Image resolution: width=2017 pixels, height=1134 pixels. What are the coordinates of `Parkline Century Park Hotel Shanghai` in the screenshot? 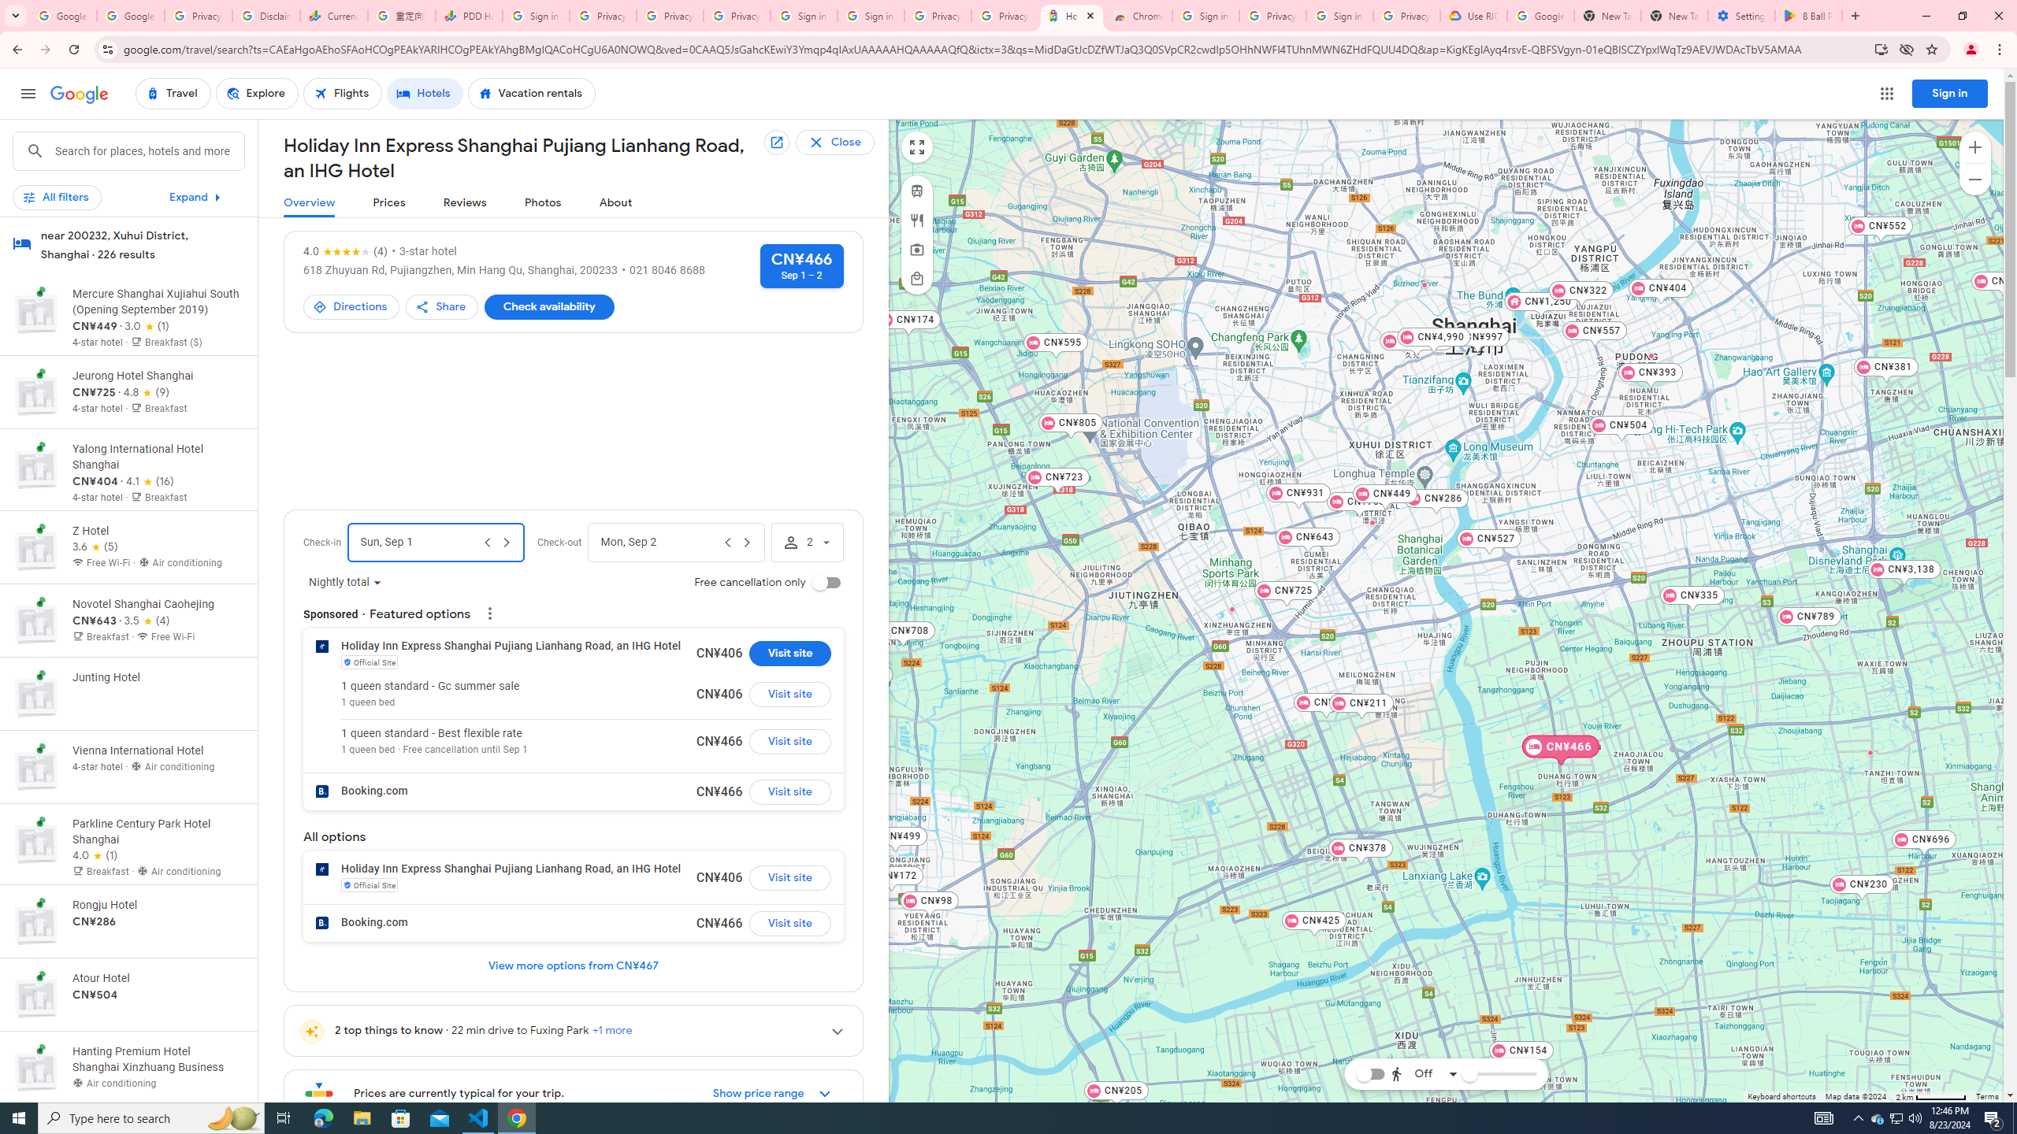 It's located at (1651, 355).